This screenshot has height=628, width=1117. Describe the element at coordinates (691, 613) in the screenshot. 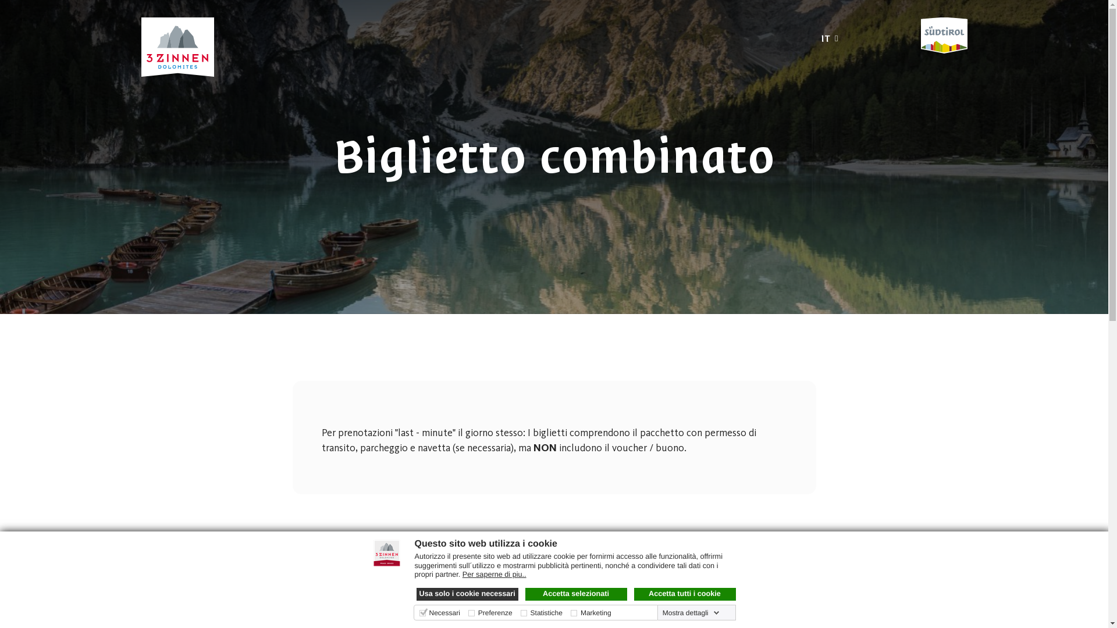

I see `Mostra dettagli` at that location.